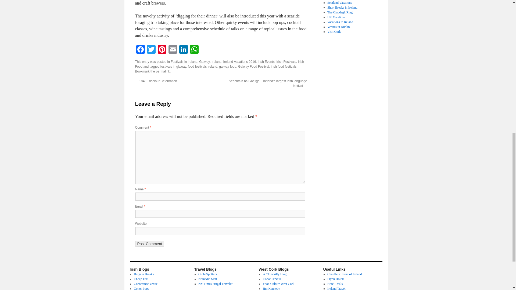 The width and height of the screenshot is (516, 290). I want to click on Irish Food, so click(219, 64).